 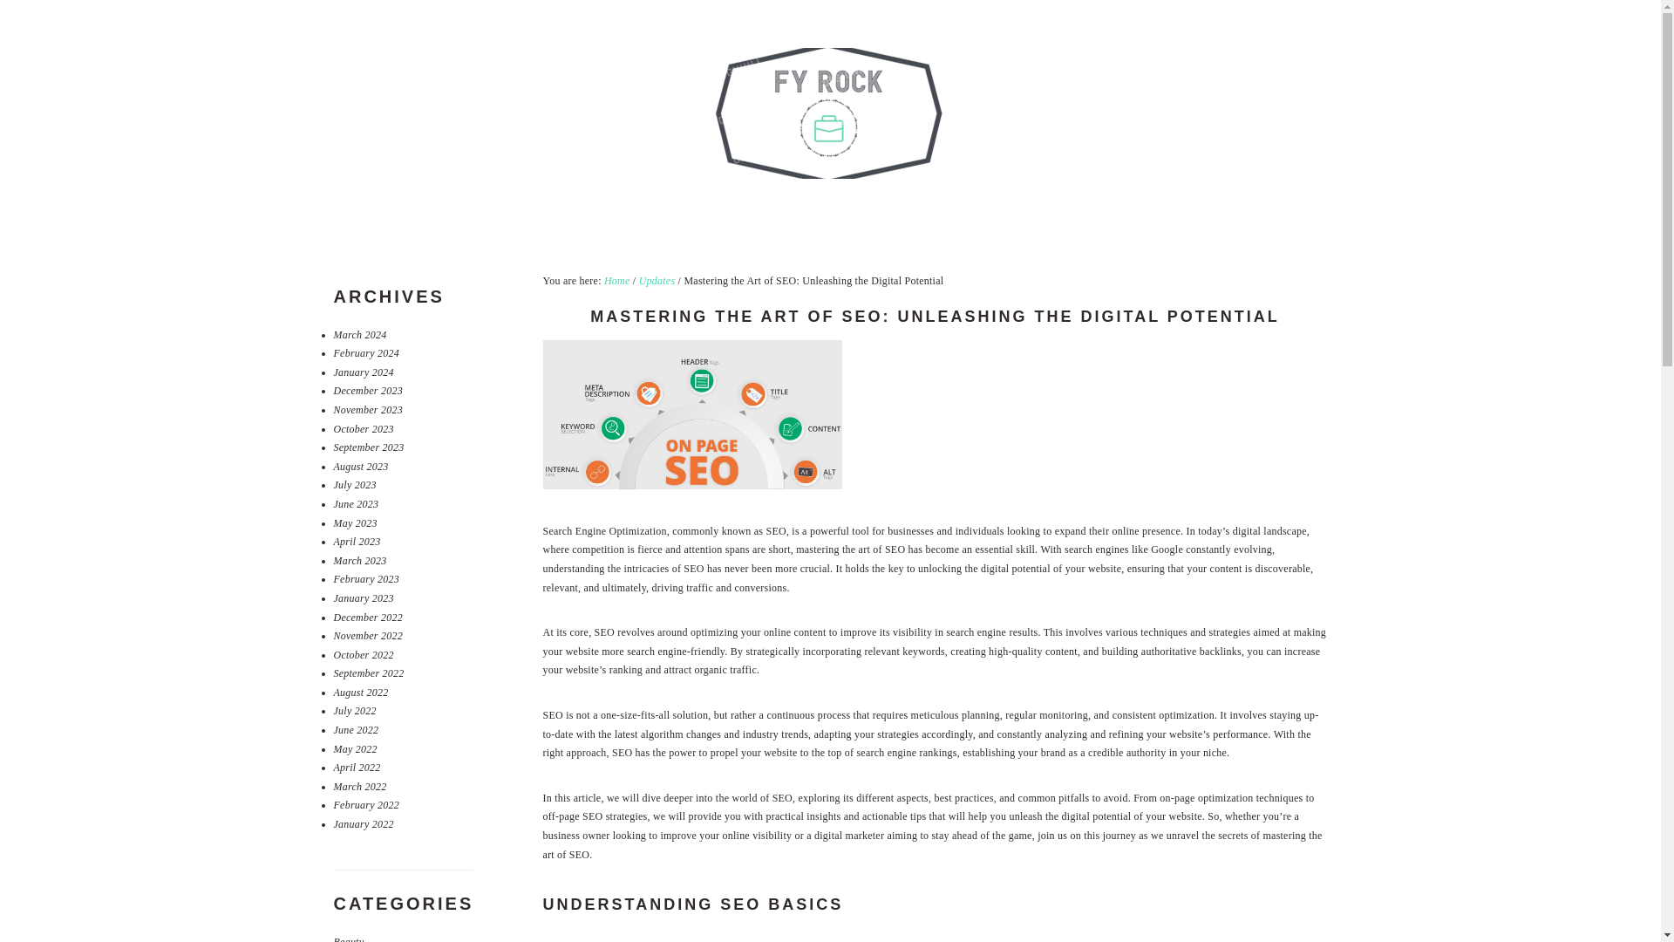 I want to click on July 2023, so click(x=354, y=484).